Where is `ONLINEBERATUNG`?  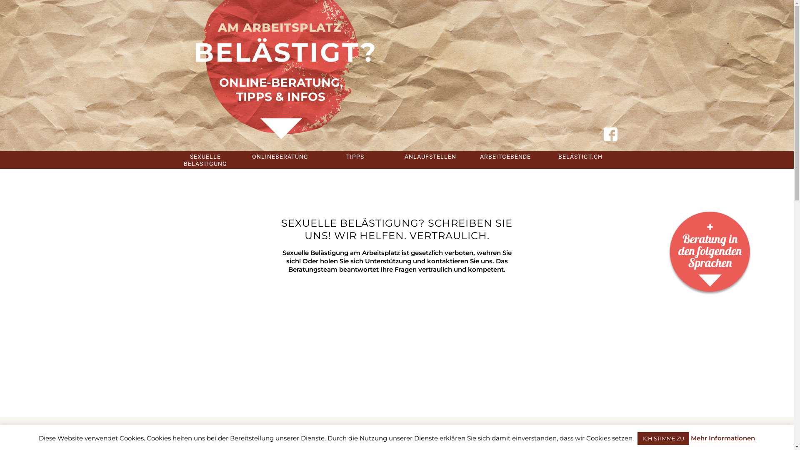
ONLINEBERATUNG is located at coordinates (280, 156).